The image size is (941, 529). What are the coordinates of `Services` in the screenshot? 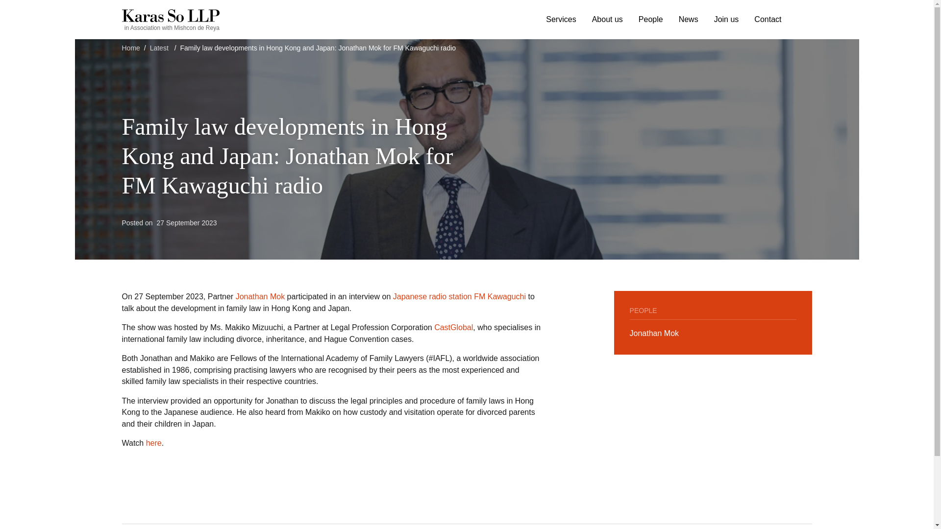 It's located at (561, 20).